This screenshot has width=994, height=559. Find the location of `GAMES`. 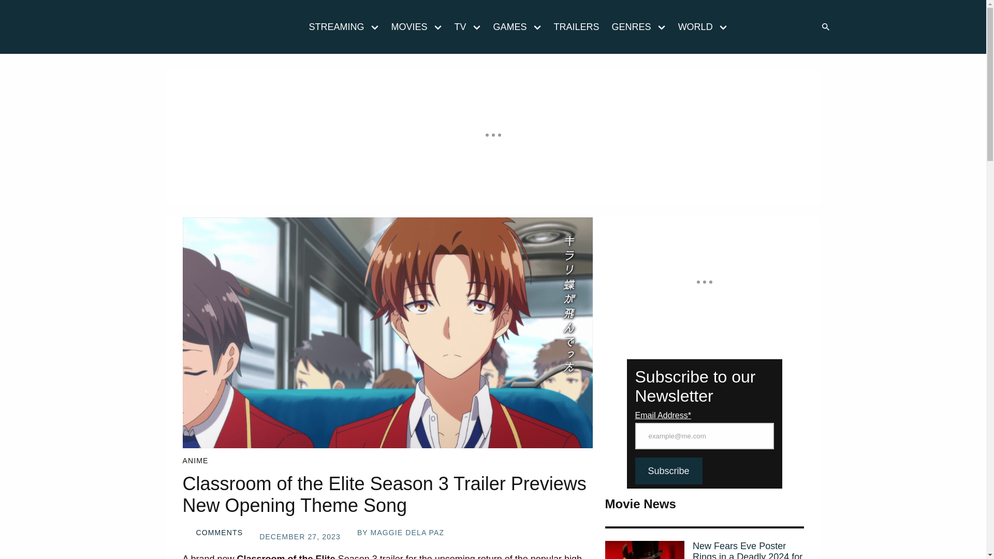

GAMES is located at coordinates (506, 27).